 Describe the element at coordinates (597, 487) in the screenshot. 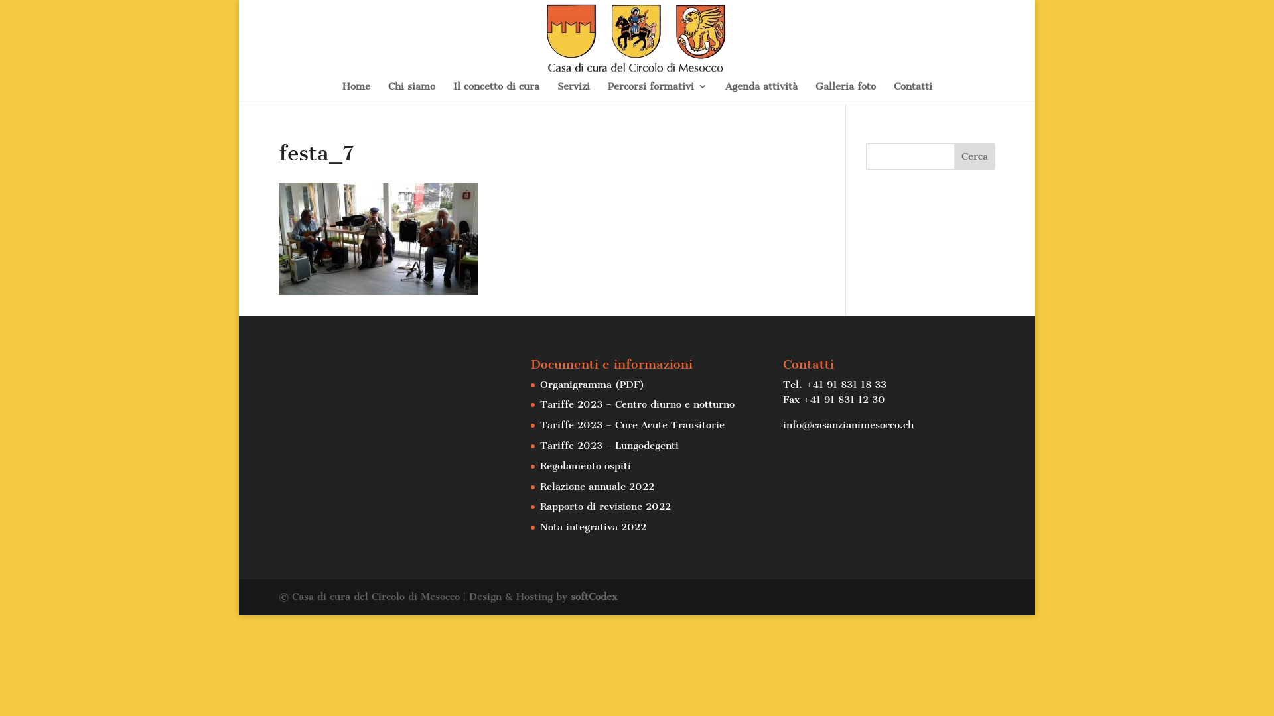

I see `Relazione annuale 2022` at that location.